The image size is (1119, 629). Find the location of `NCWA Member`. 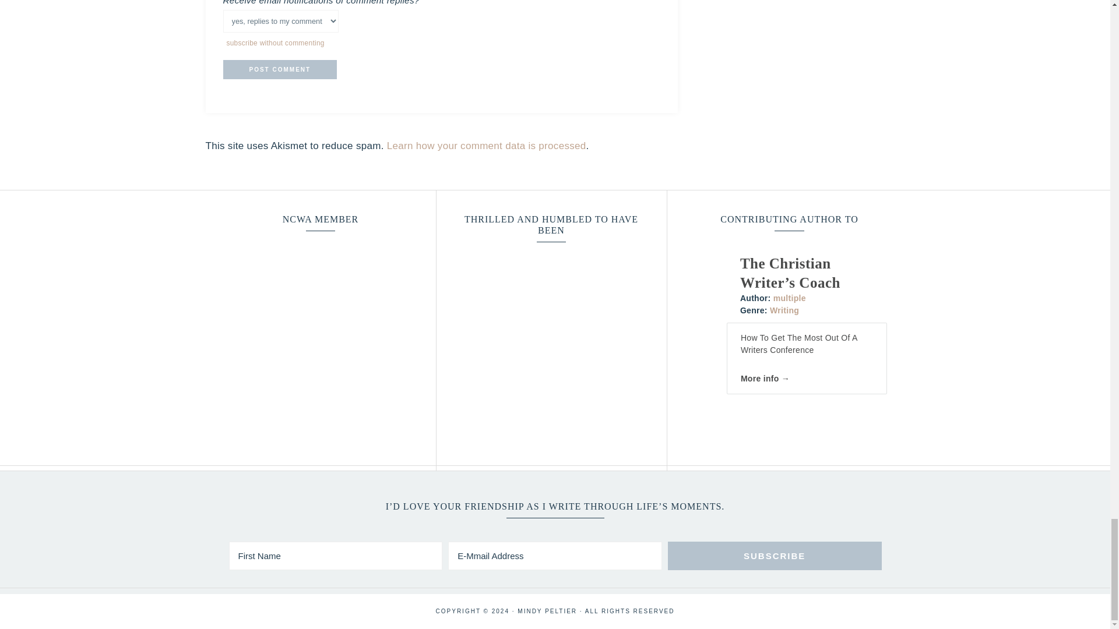

NCWA Member is located at coordinates (321, 306).